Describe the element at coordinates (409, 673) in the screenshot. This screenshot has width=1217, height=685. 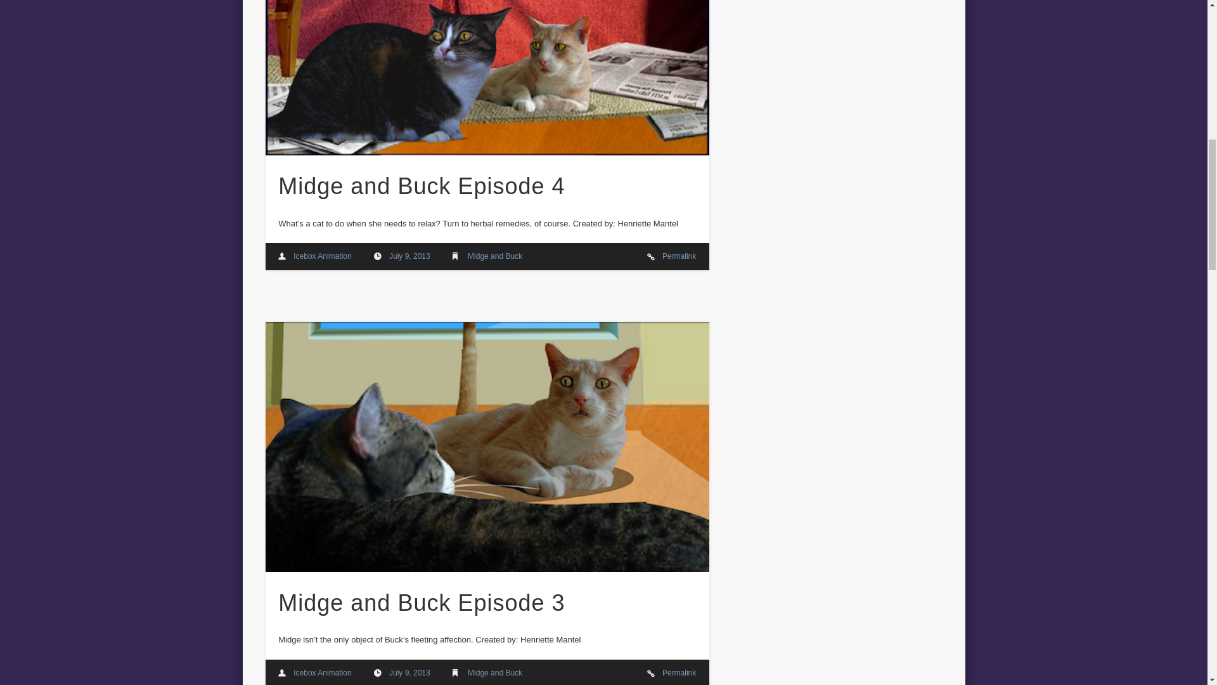
I see `Midge and Buck Episode 3` at that location.